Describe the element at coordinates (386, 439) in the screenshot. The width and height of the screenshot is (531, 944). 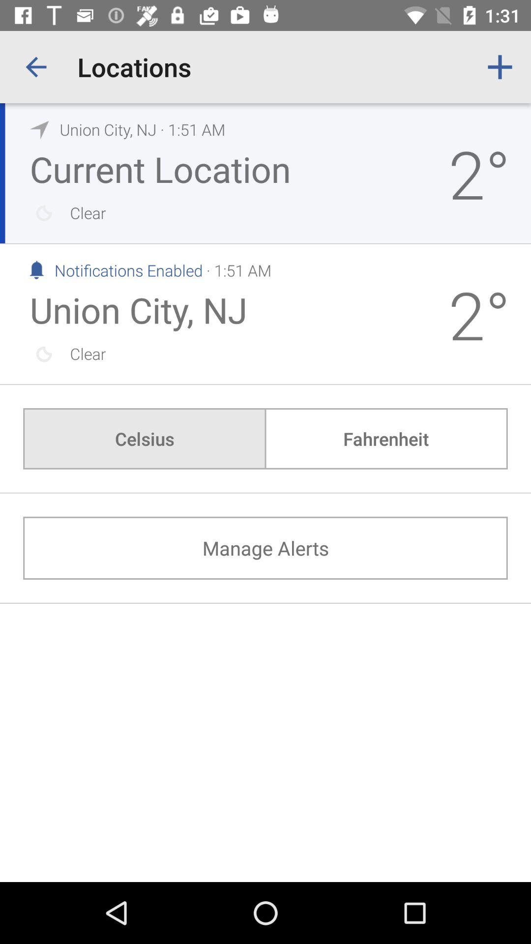
I see `choose the icon on the right` at that location.